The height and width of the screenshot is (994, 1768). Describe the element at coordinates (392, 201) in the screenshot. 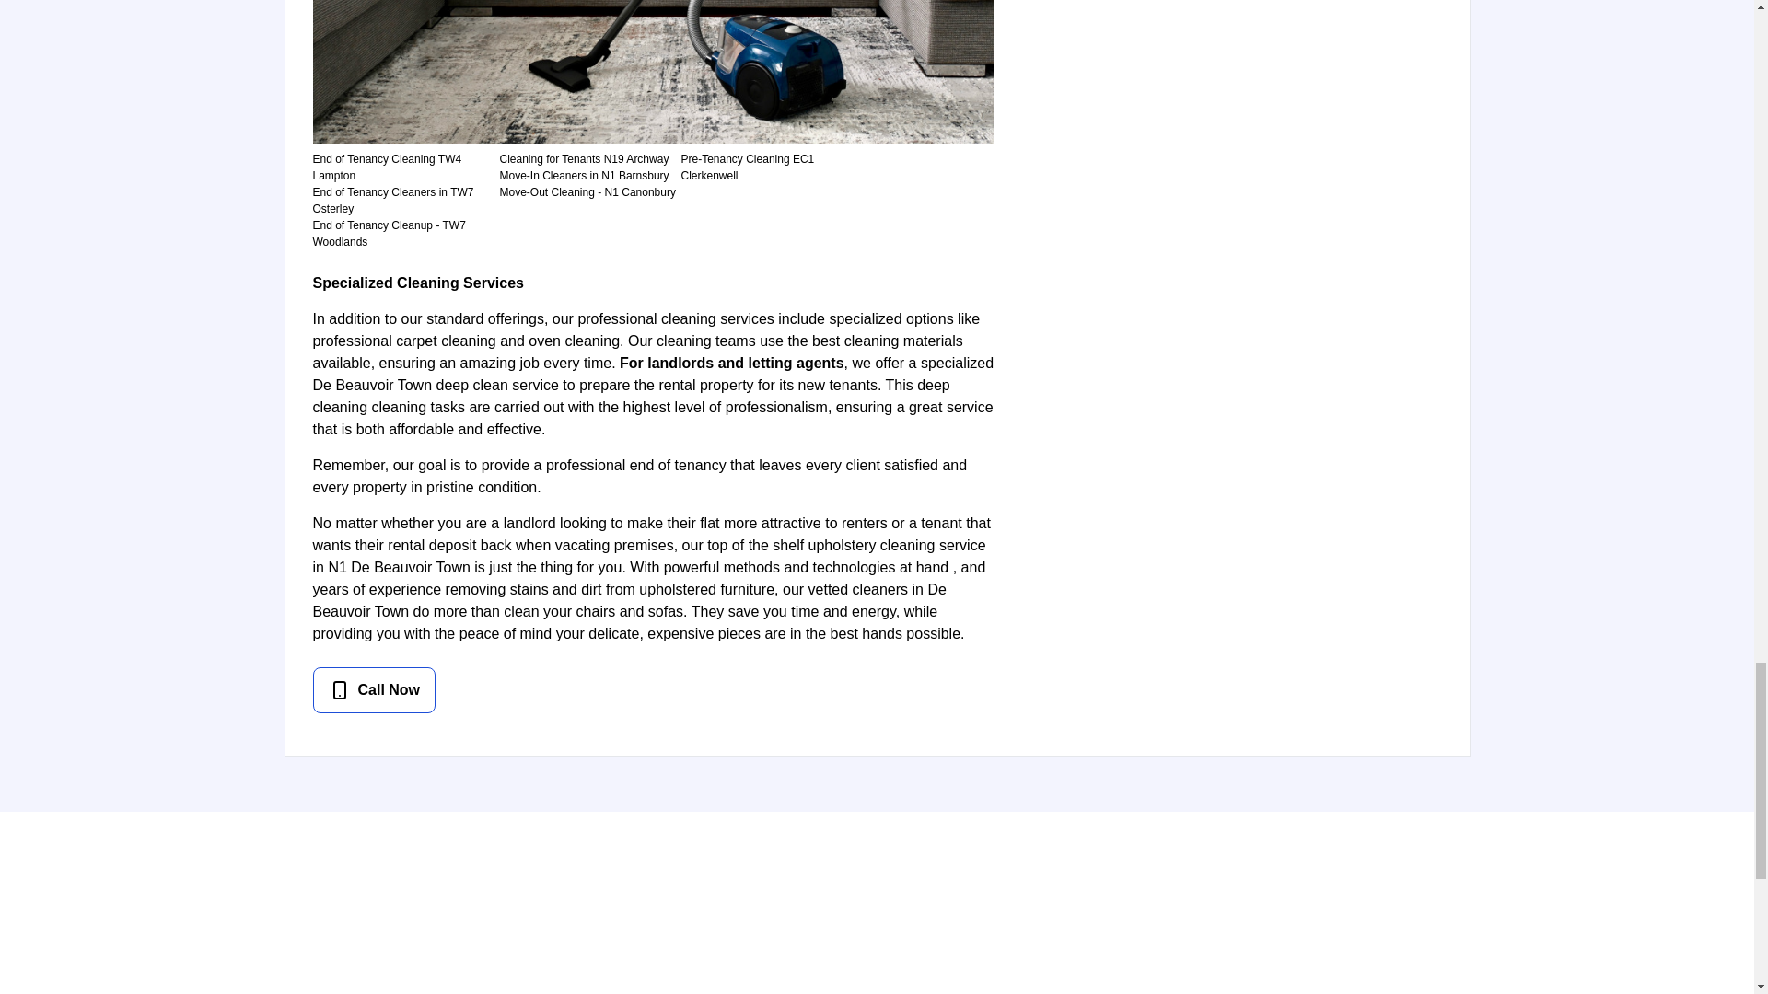

I see `End of Tenancy Cleaners in TW7 Osterley` at that location.